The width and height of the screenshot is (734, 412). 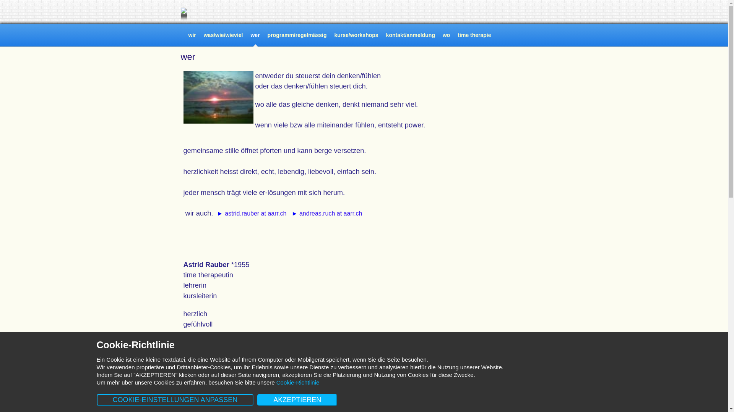 What do you see at coordinates (297, 400) in the screenshot?
I see `AKZEPTIEREN` at bounding box center [297, 400].